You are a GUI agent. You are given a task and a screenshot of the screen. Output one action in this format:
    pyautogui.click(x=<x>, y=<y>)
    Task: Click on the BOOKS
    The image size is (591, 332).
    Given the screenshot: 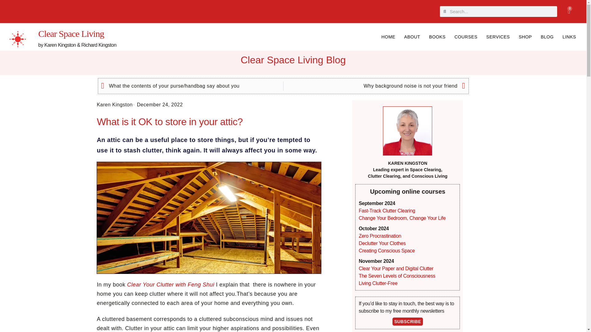 What is the action you would take?
    pyautogui.click(x=465, y=37)
    